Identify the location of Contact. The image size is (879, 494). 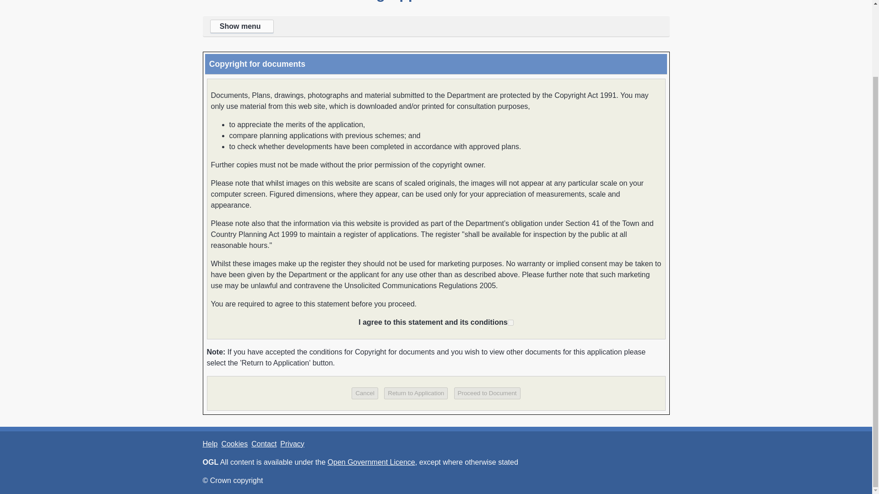
(264, 444).